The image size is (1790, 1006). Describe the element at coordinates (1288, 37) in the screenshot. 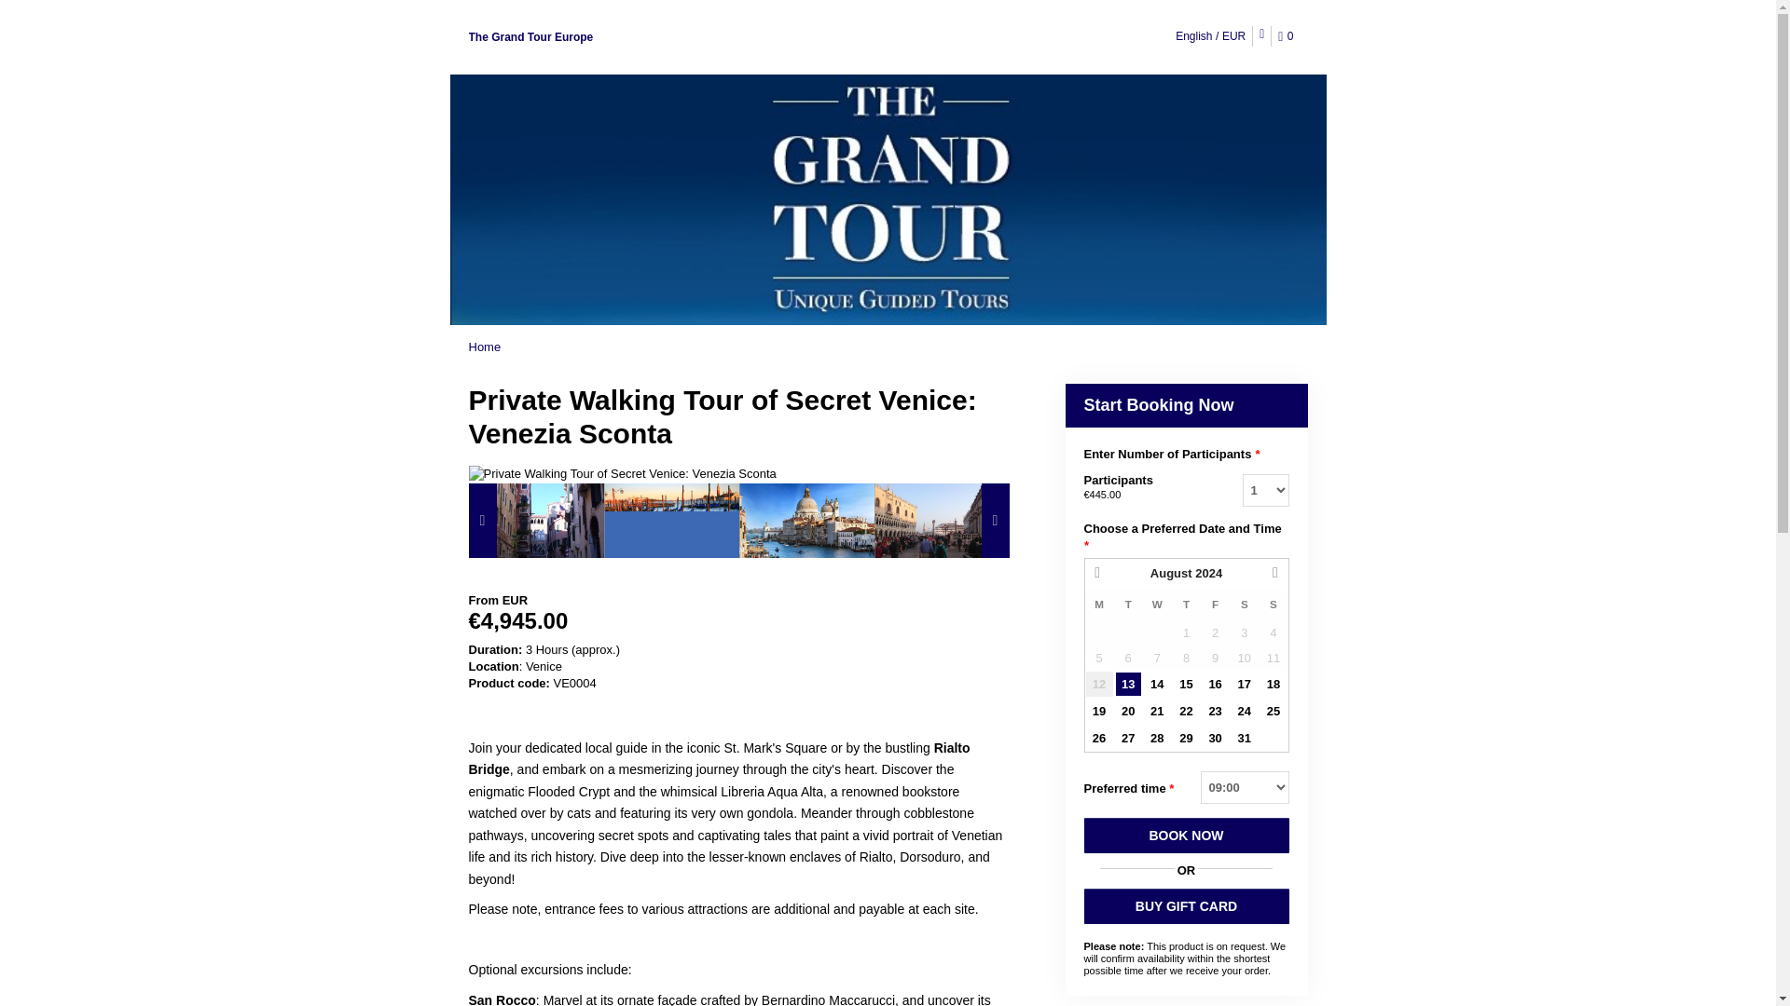

I see `0` at that location.